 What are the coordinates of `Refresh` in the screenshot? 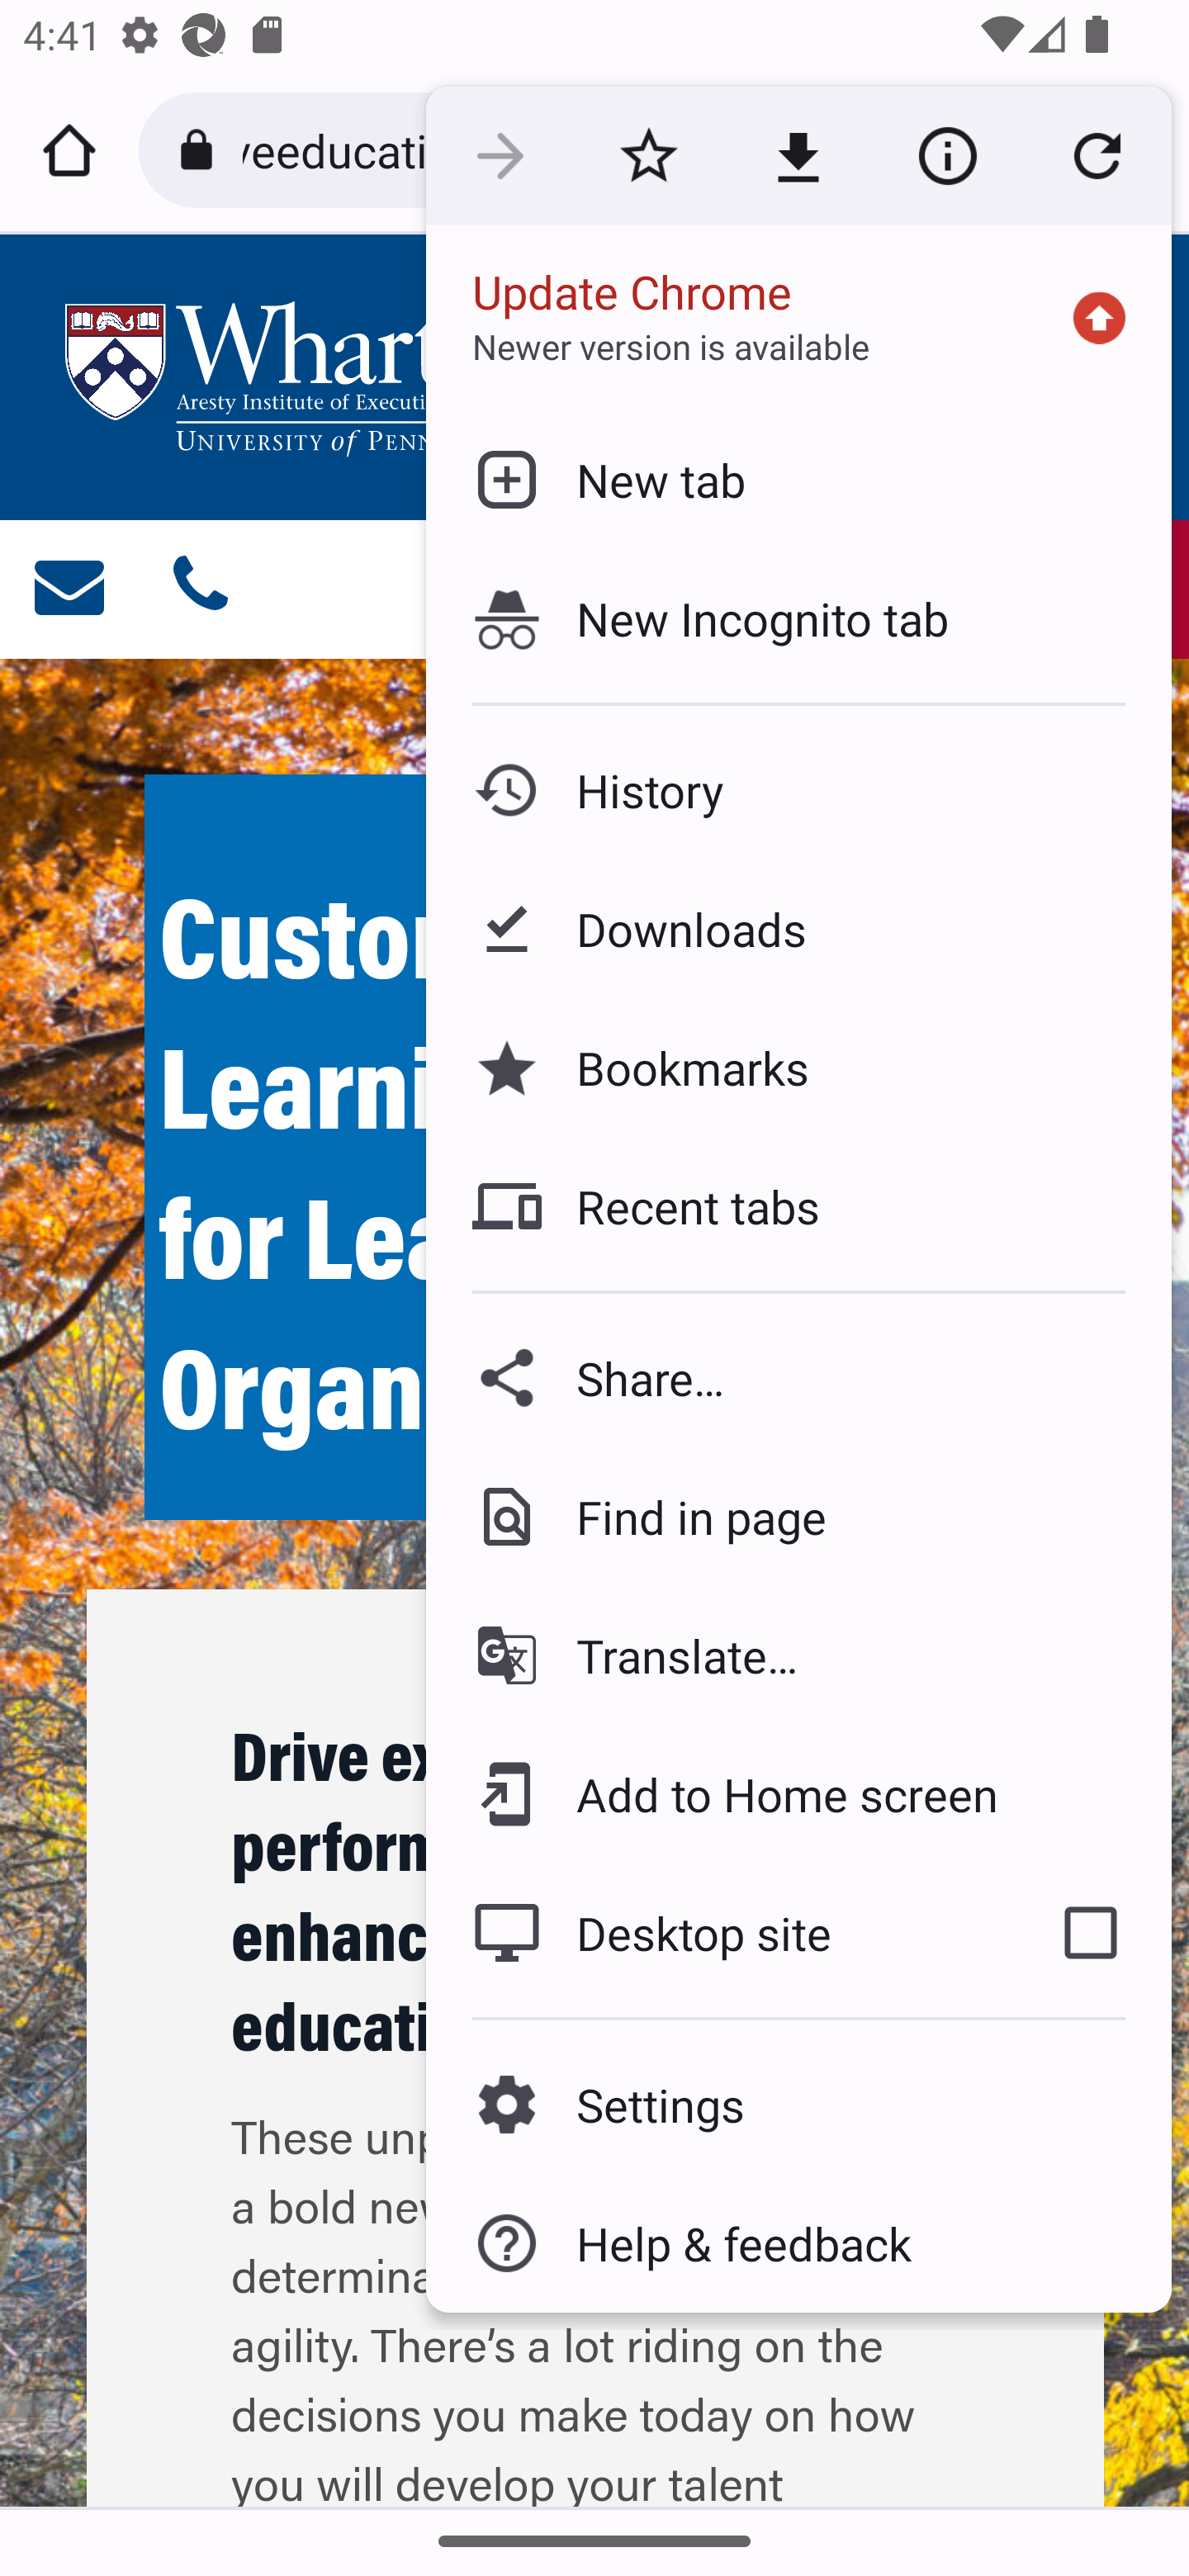 It's located at (1097, 157).